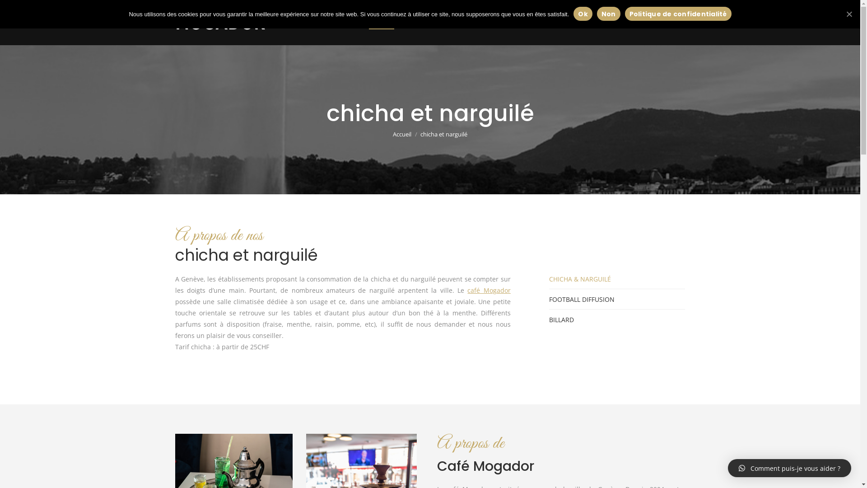 The image size is (867, 488). Describe the element at coordinates (586, 23) in the screenshot. I see `CONTACT` at that location.